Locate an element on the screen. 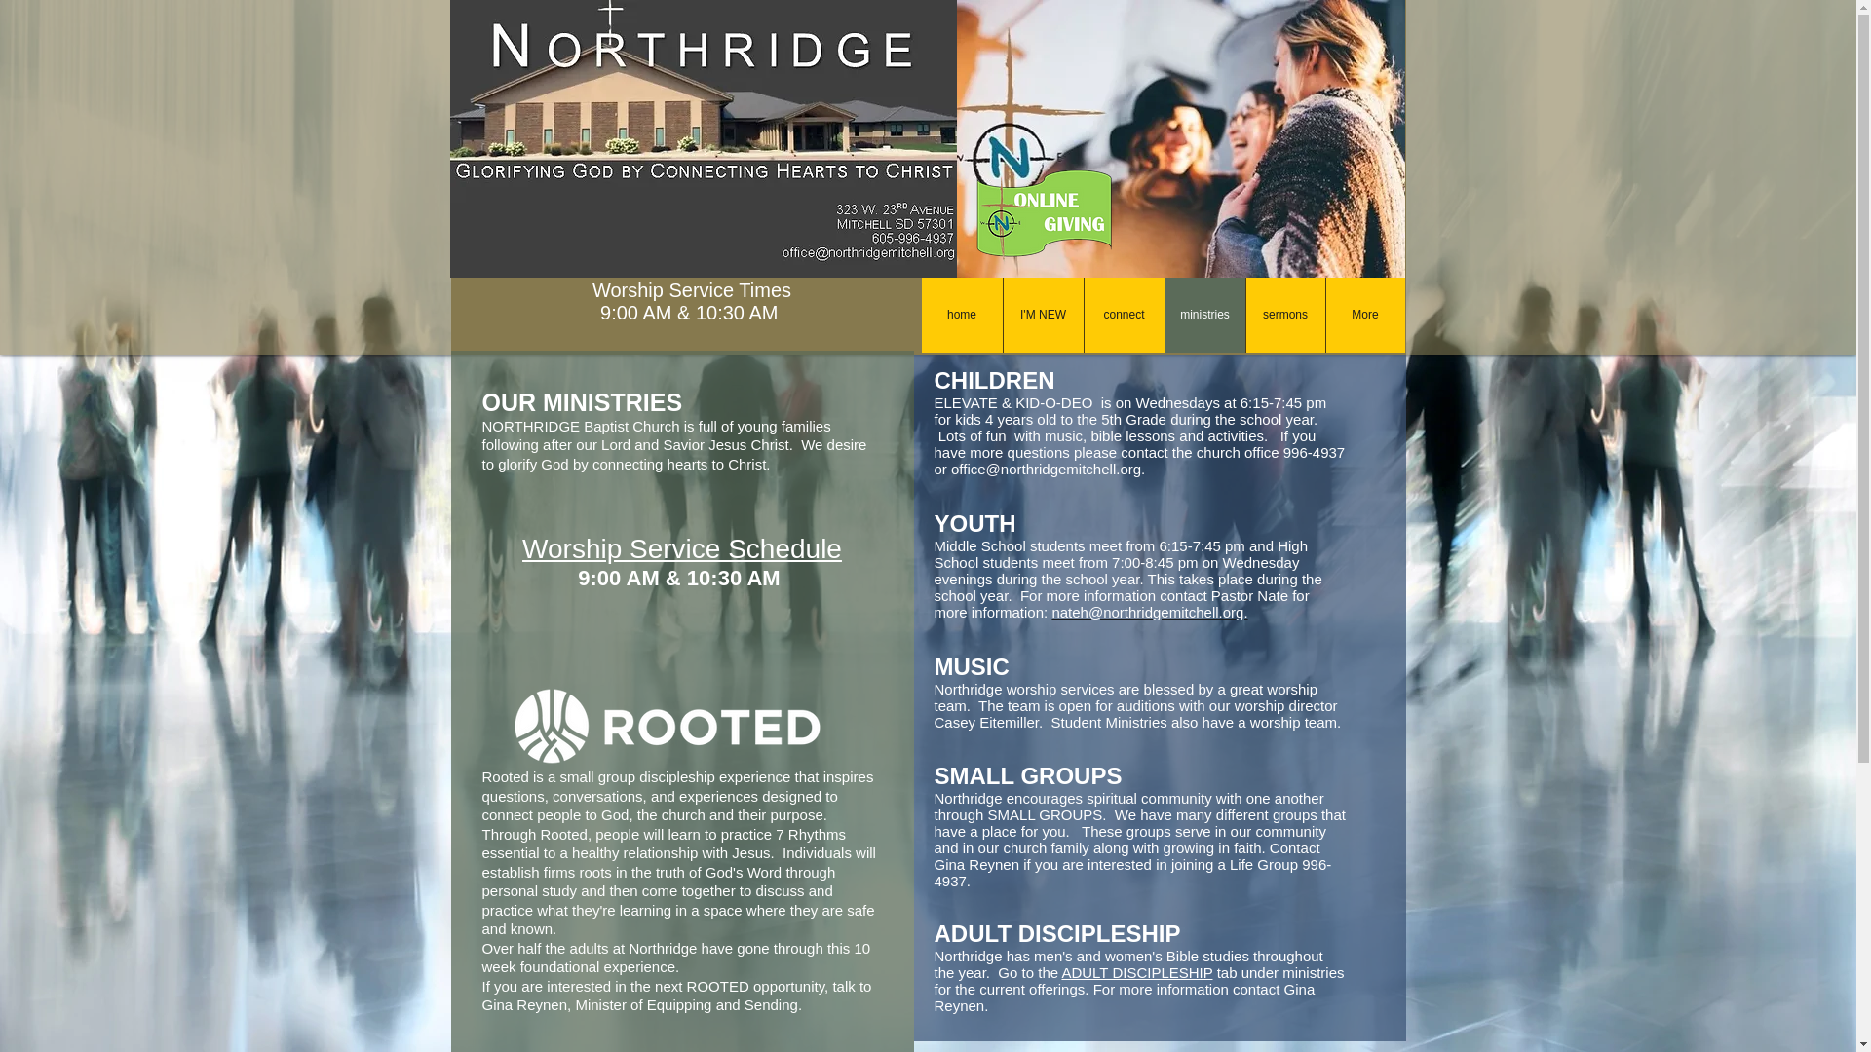  sermons is located at coordinates (1284, 315).